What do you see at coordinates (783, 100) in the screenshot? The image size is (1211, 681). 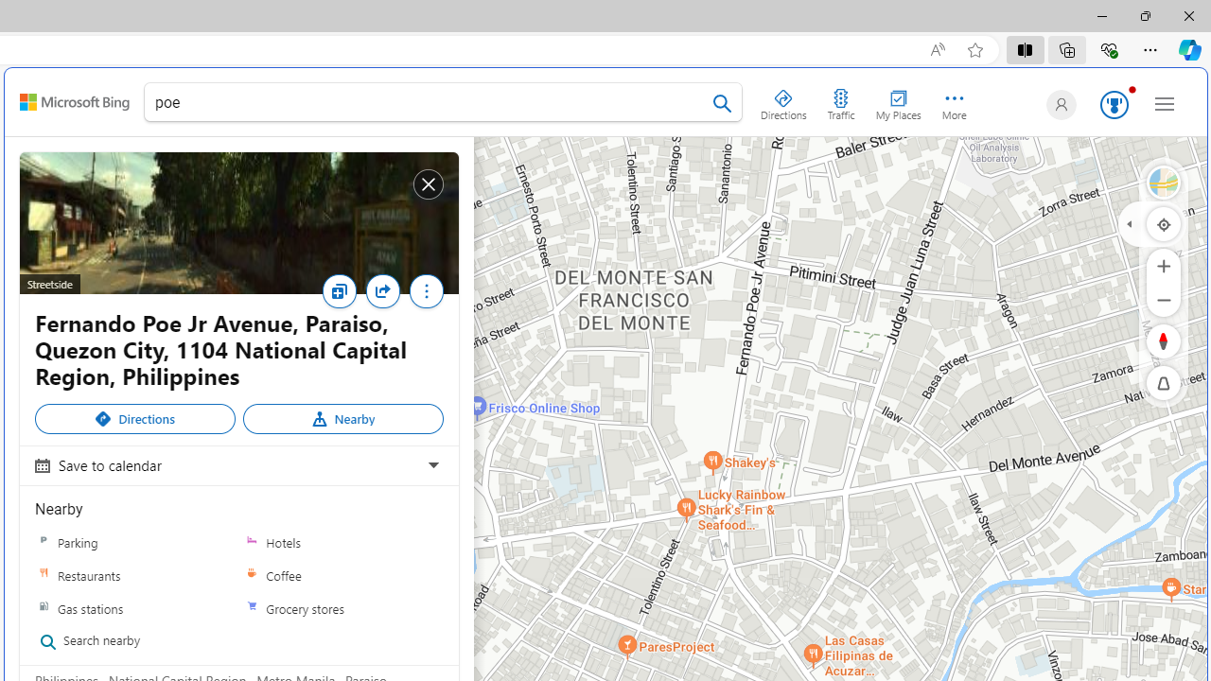 I see `Directions` at bounding box center [783, 100].